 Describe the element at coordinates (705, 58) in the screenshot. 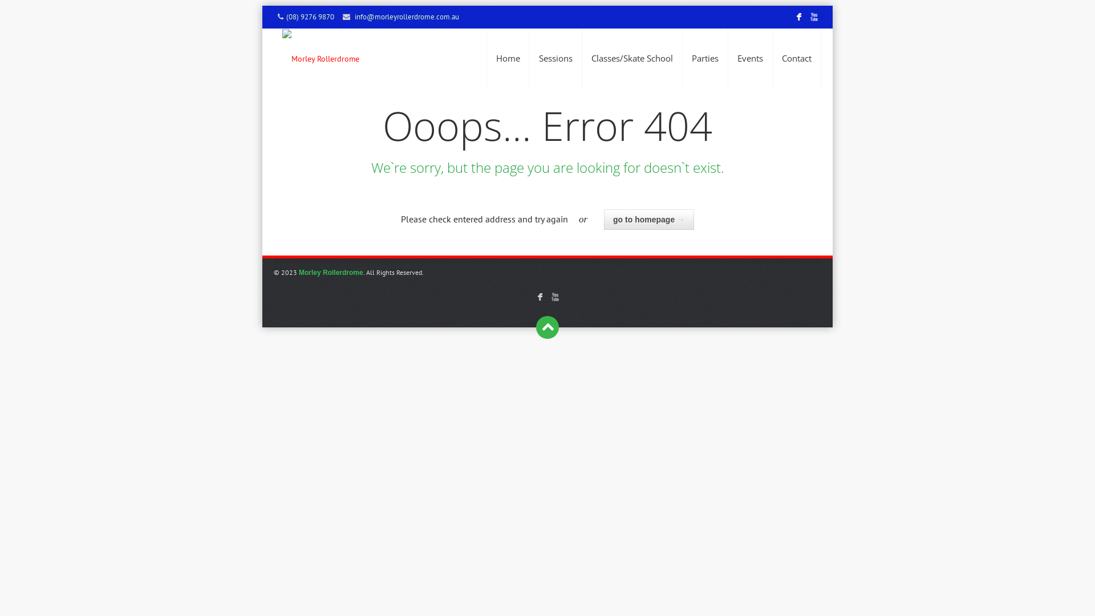

I see `Parties` at that location.